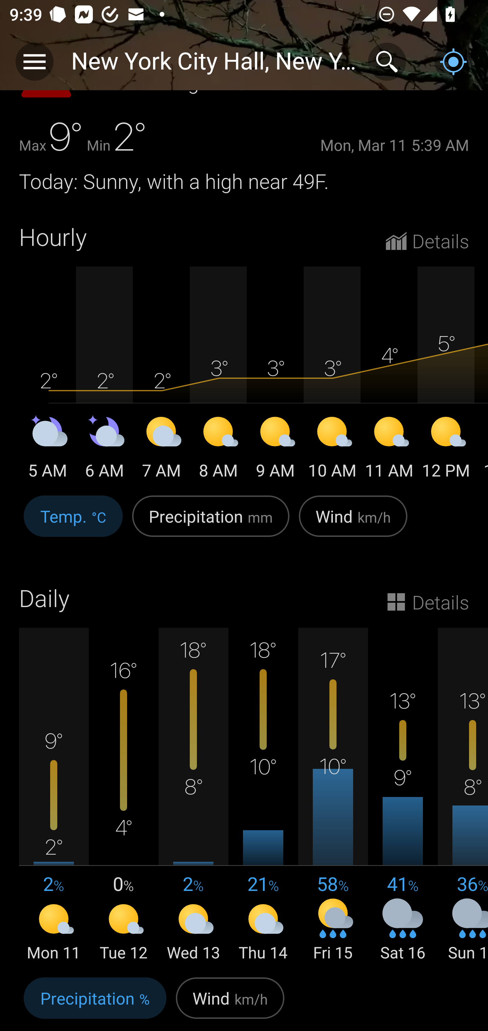  I want to click on 18° 10° 21 % Thu 14, so click(263, 795).